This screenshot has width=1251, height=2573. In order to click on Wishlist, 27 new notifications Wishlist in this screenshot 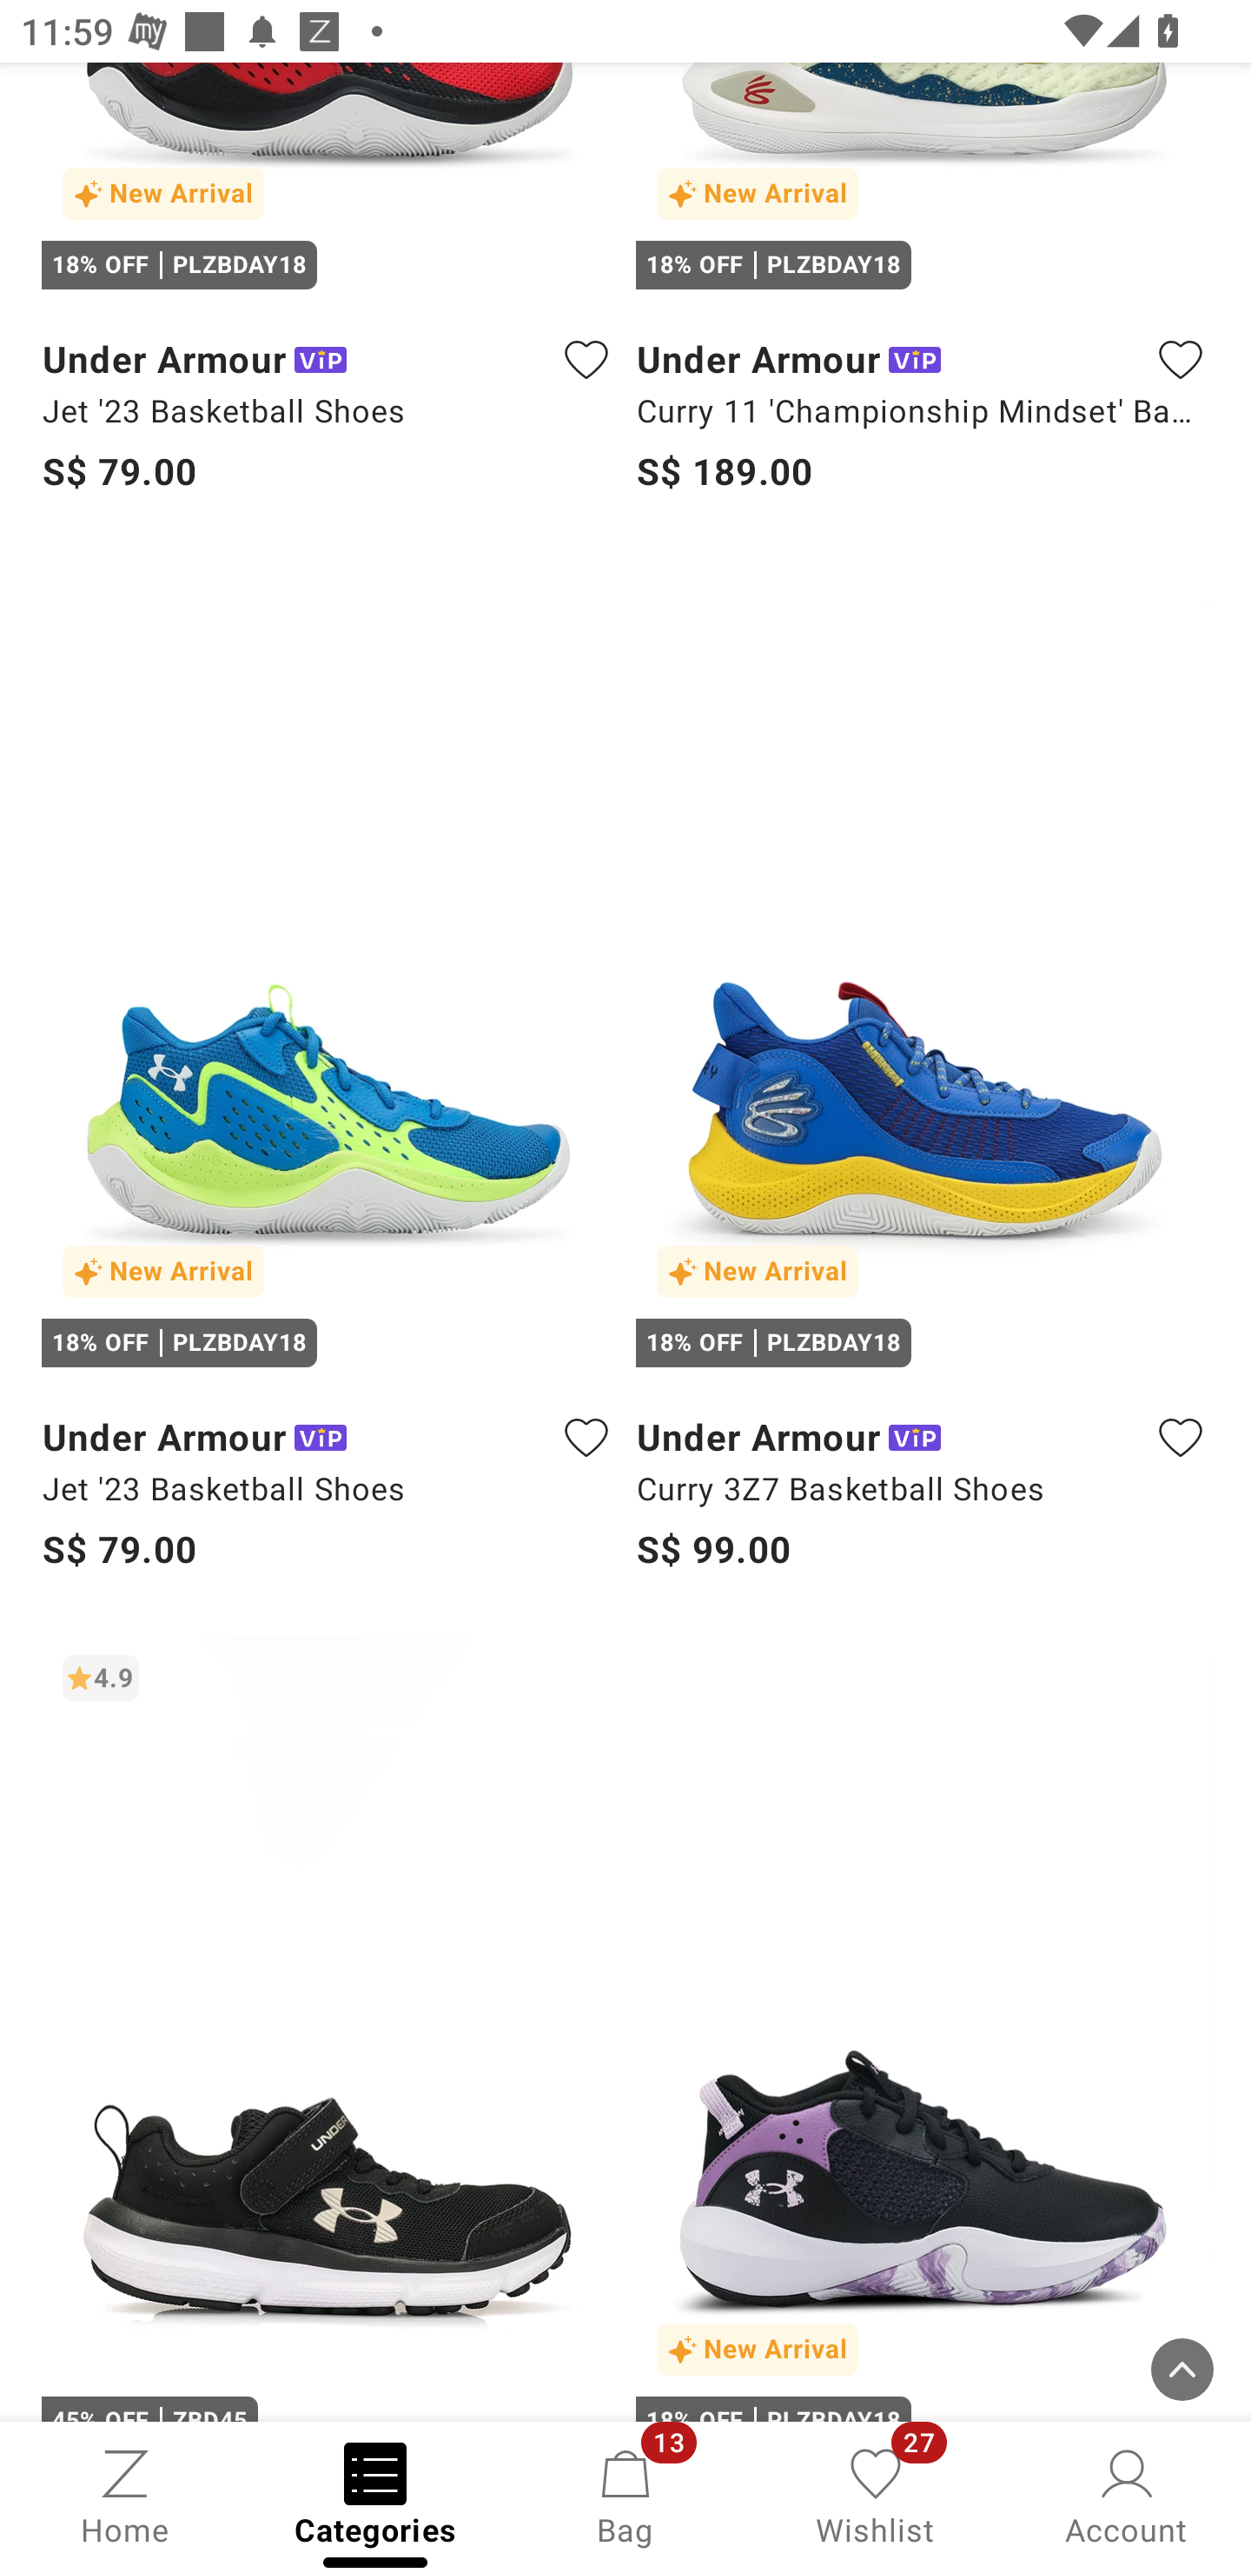, I will do `click(876, 2495)`.